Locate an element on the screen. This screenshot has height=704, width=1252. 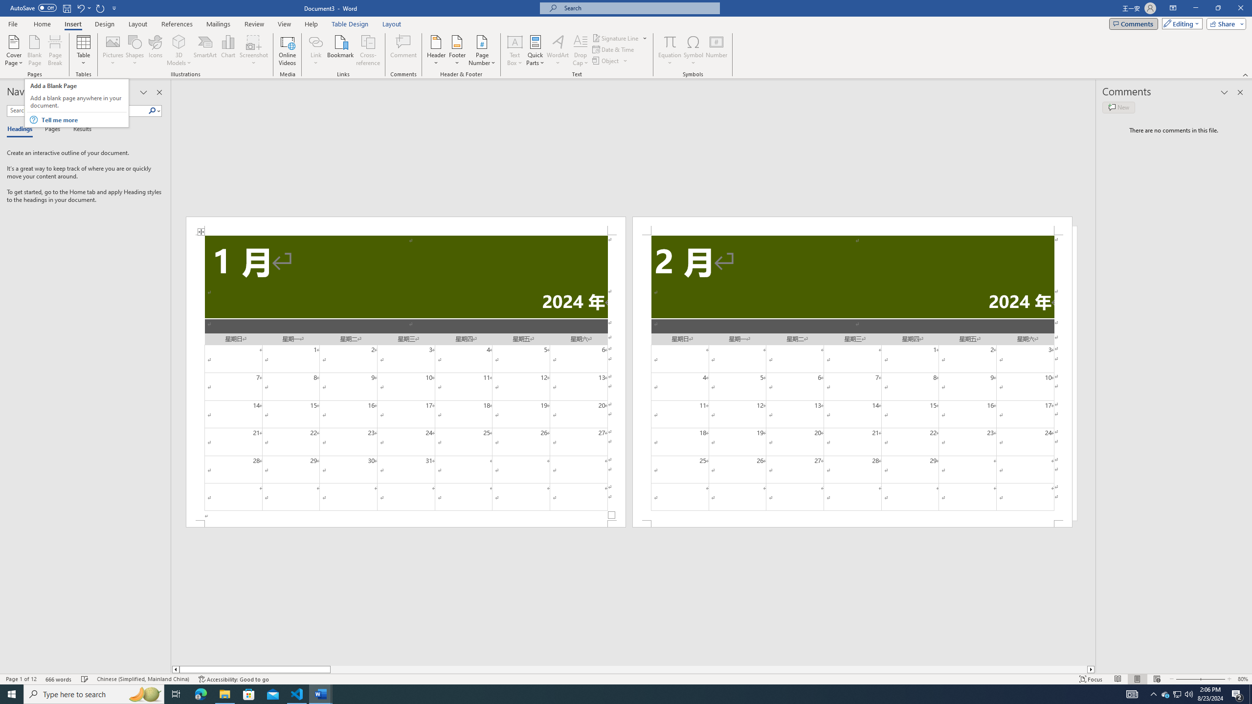
Table is located at coordinates (84, 50).